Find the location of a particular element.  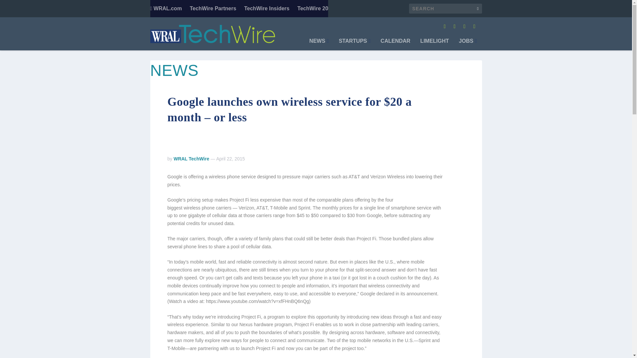

LIMELIGHT is located at coordinates (435, 44).